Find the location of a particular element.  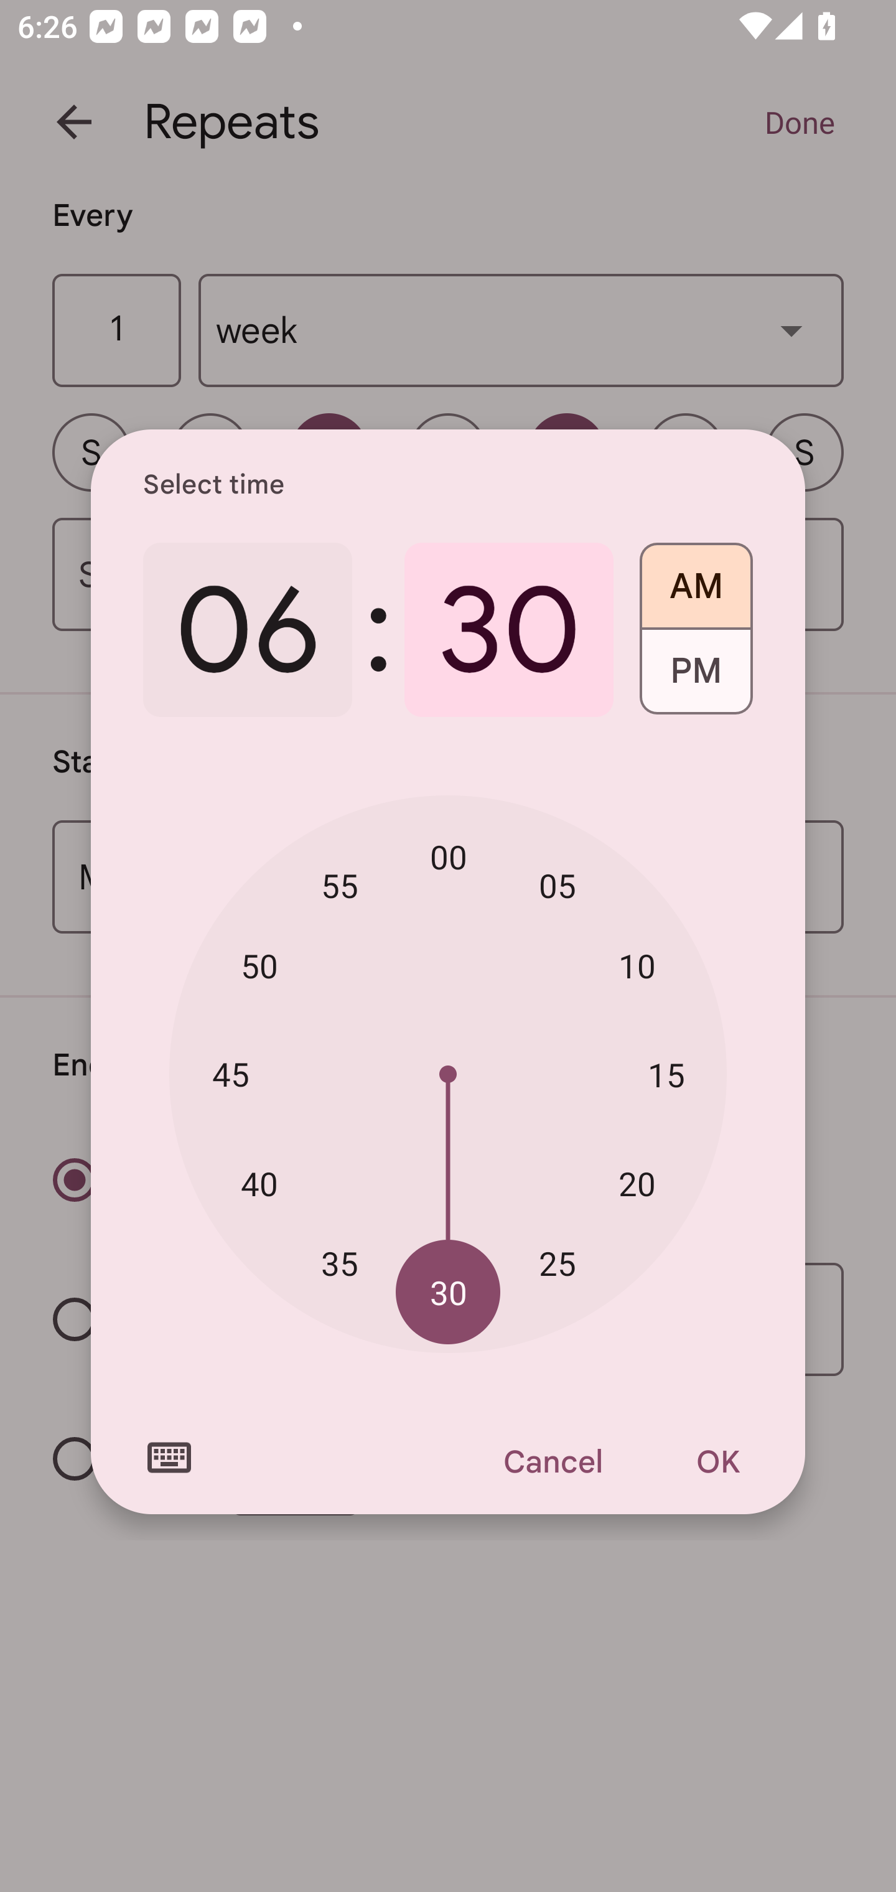

10 10 minutes is located at coordinates (637, 966).